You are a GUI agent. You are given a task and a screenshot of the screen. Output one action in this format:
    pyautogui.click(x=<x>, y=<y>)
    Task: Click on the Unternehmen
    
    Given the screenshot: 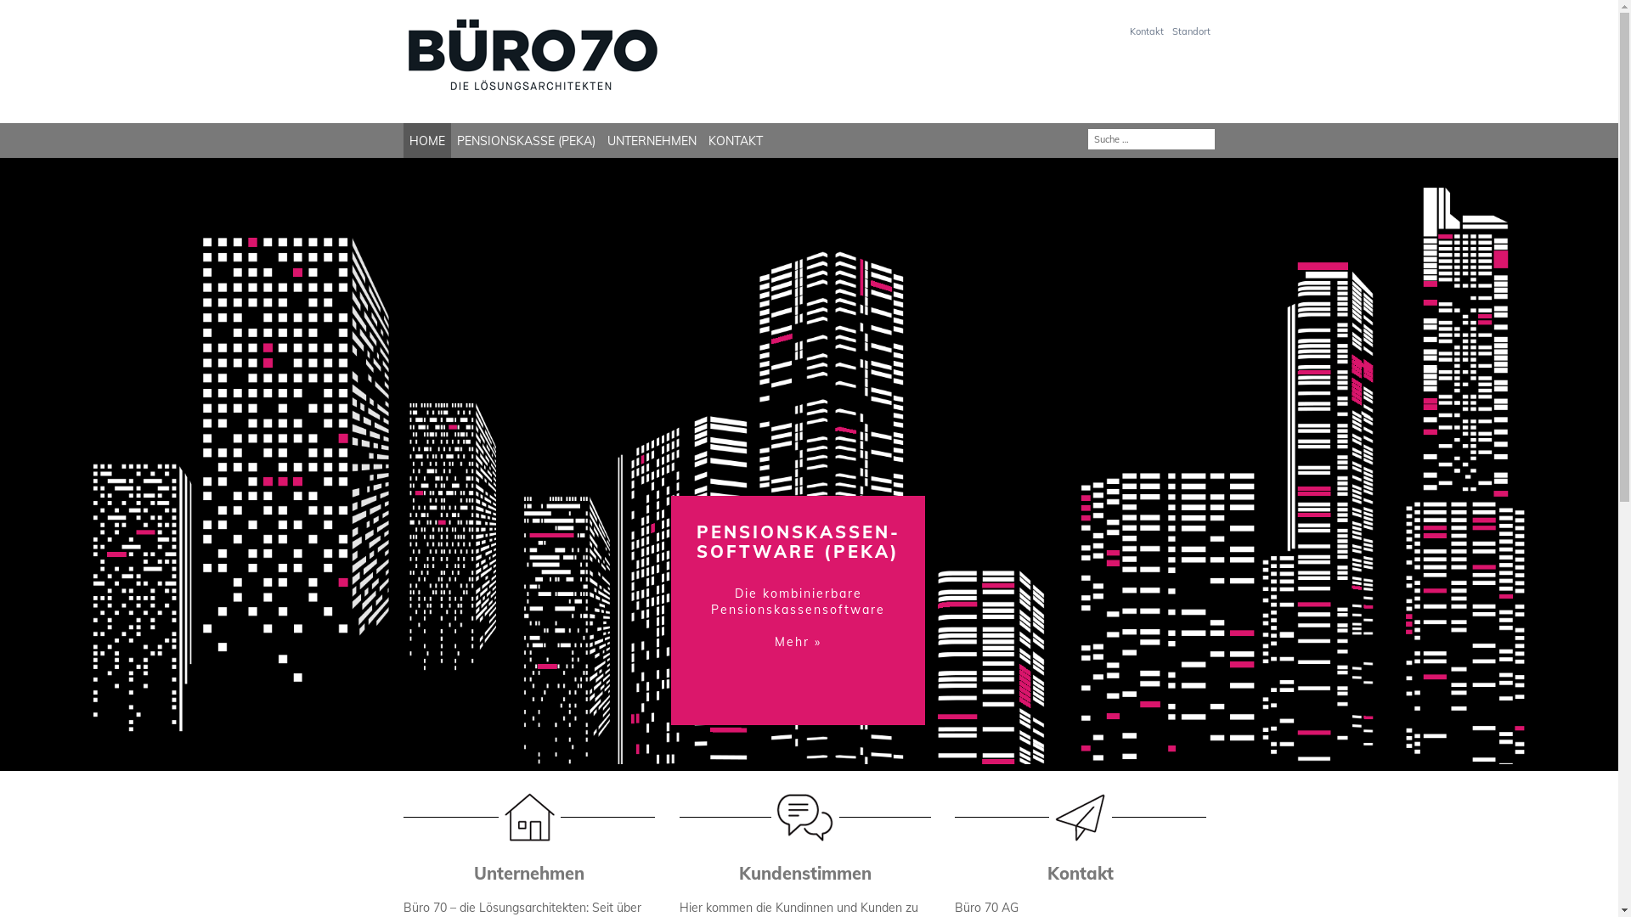 What is the action you would take?
    pyautogui.click(x=529, y=873)
    